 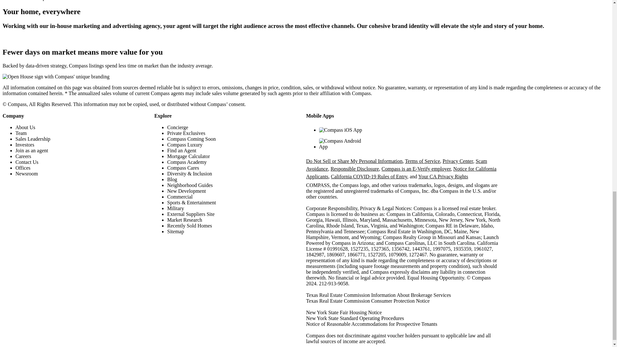 What do you see at coordinates (186, 133) in the screenshot?
I see `Private Exclusives` at bounding box center [186, 133].